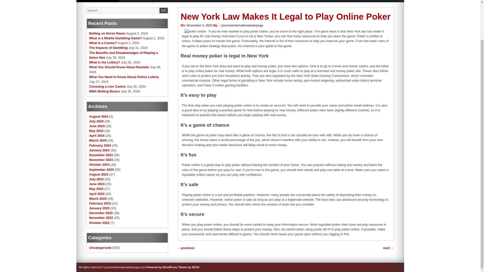 This screenshot has height=272, width=484. What do you see at coordinates (96, 179) in the screenshot?
I see `July 2023` at bounding box center [96, 179].